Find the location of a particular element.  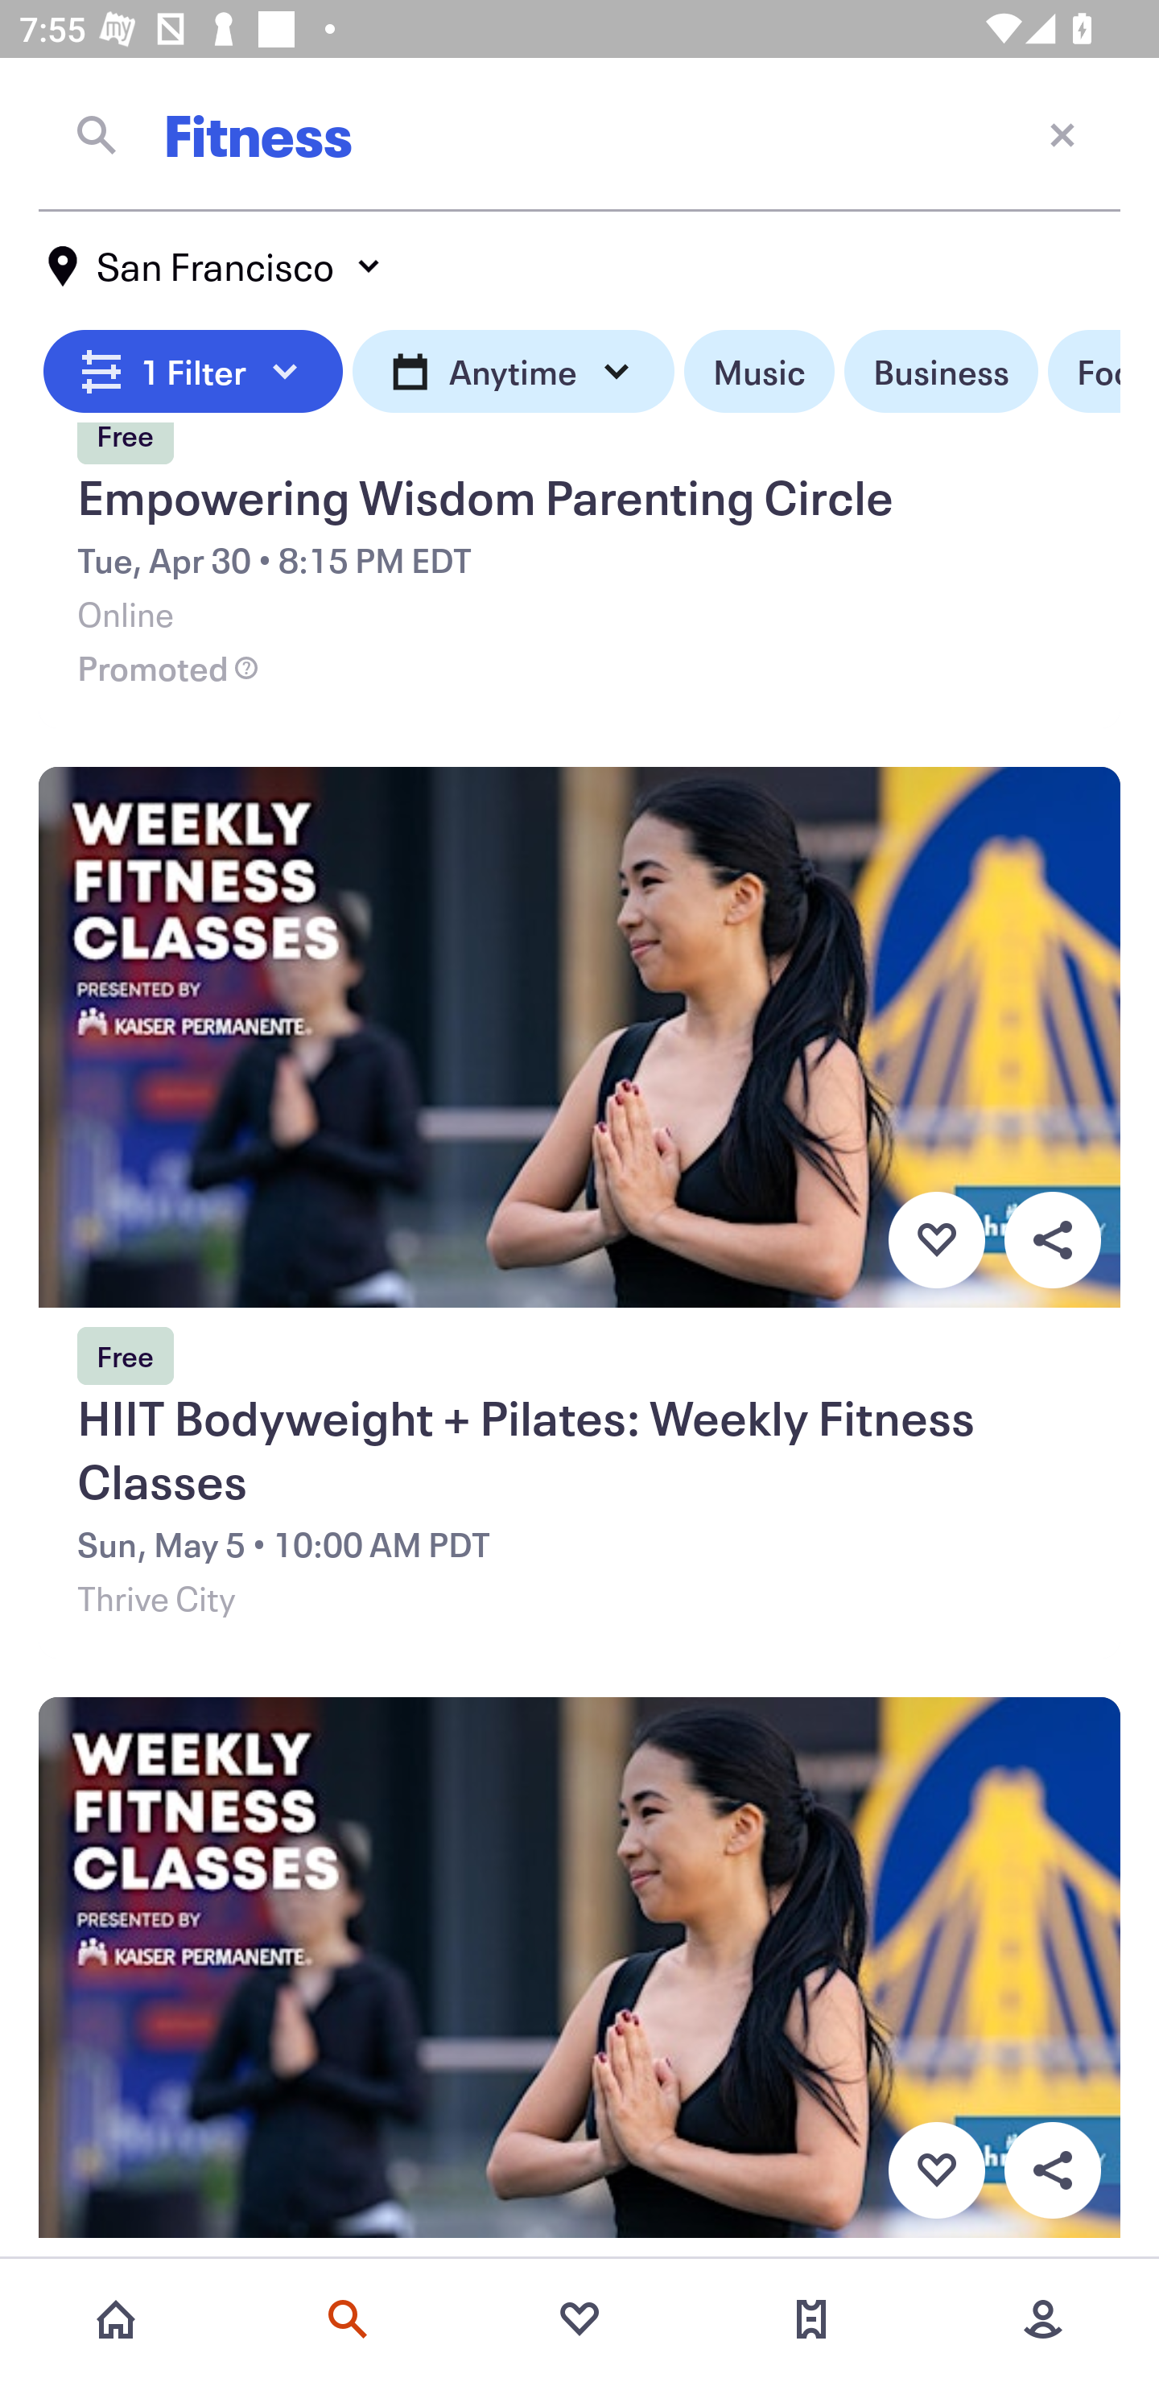

More is located at coordinates (1043, 2319).